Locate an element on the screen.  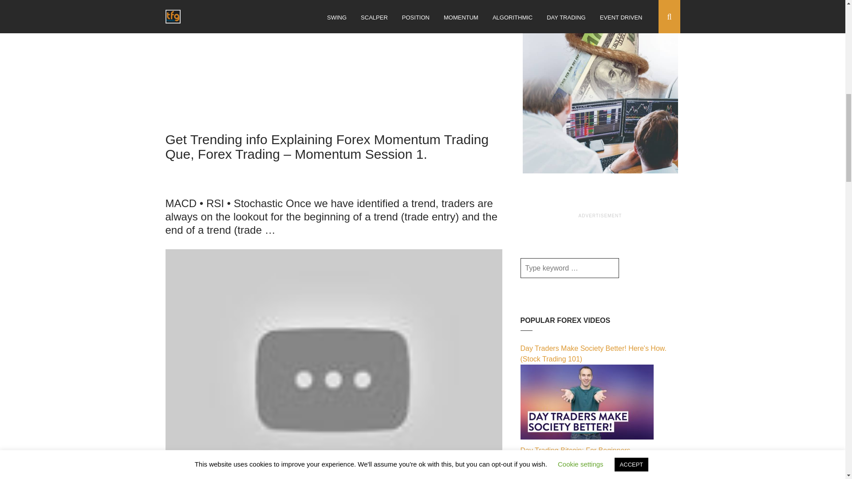
Search for: is located at coordinates (569, 268).